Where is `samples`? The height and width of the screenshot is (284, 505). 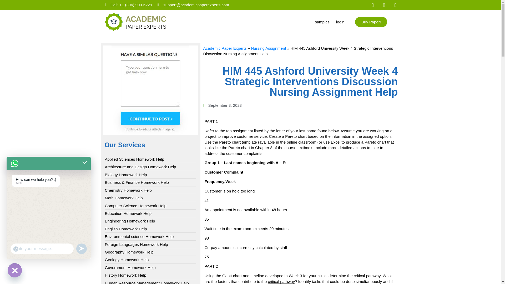 samples is located at coordinates (322, 22).